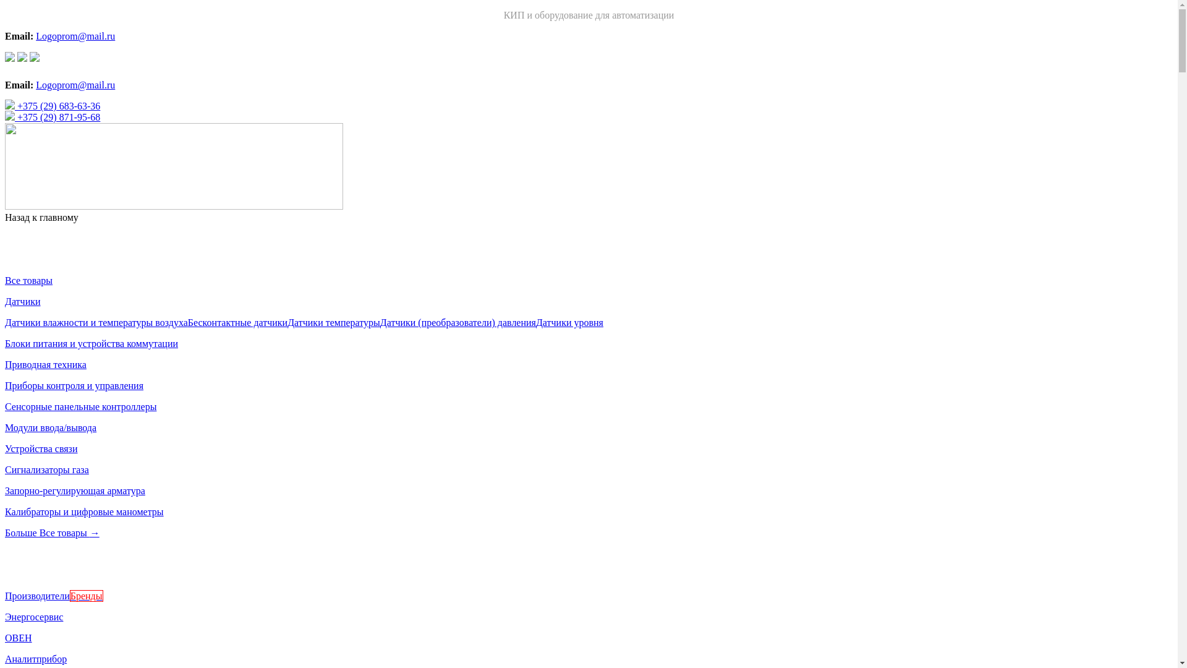  What do you see at coordinates (53, 106) in the screenshot?
I see `+375 (29) 683-63-36` at bounding box center [53, 106].